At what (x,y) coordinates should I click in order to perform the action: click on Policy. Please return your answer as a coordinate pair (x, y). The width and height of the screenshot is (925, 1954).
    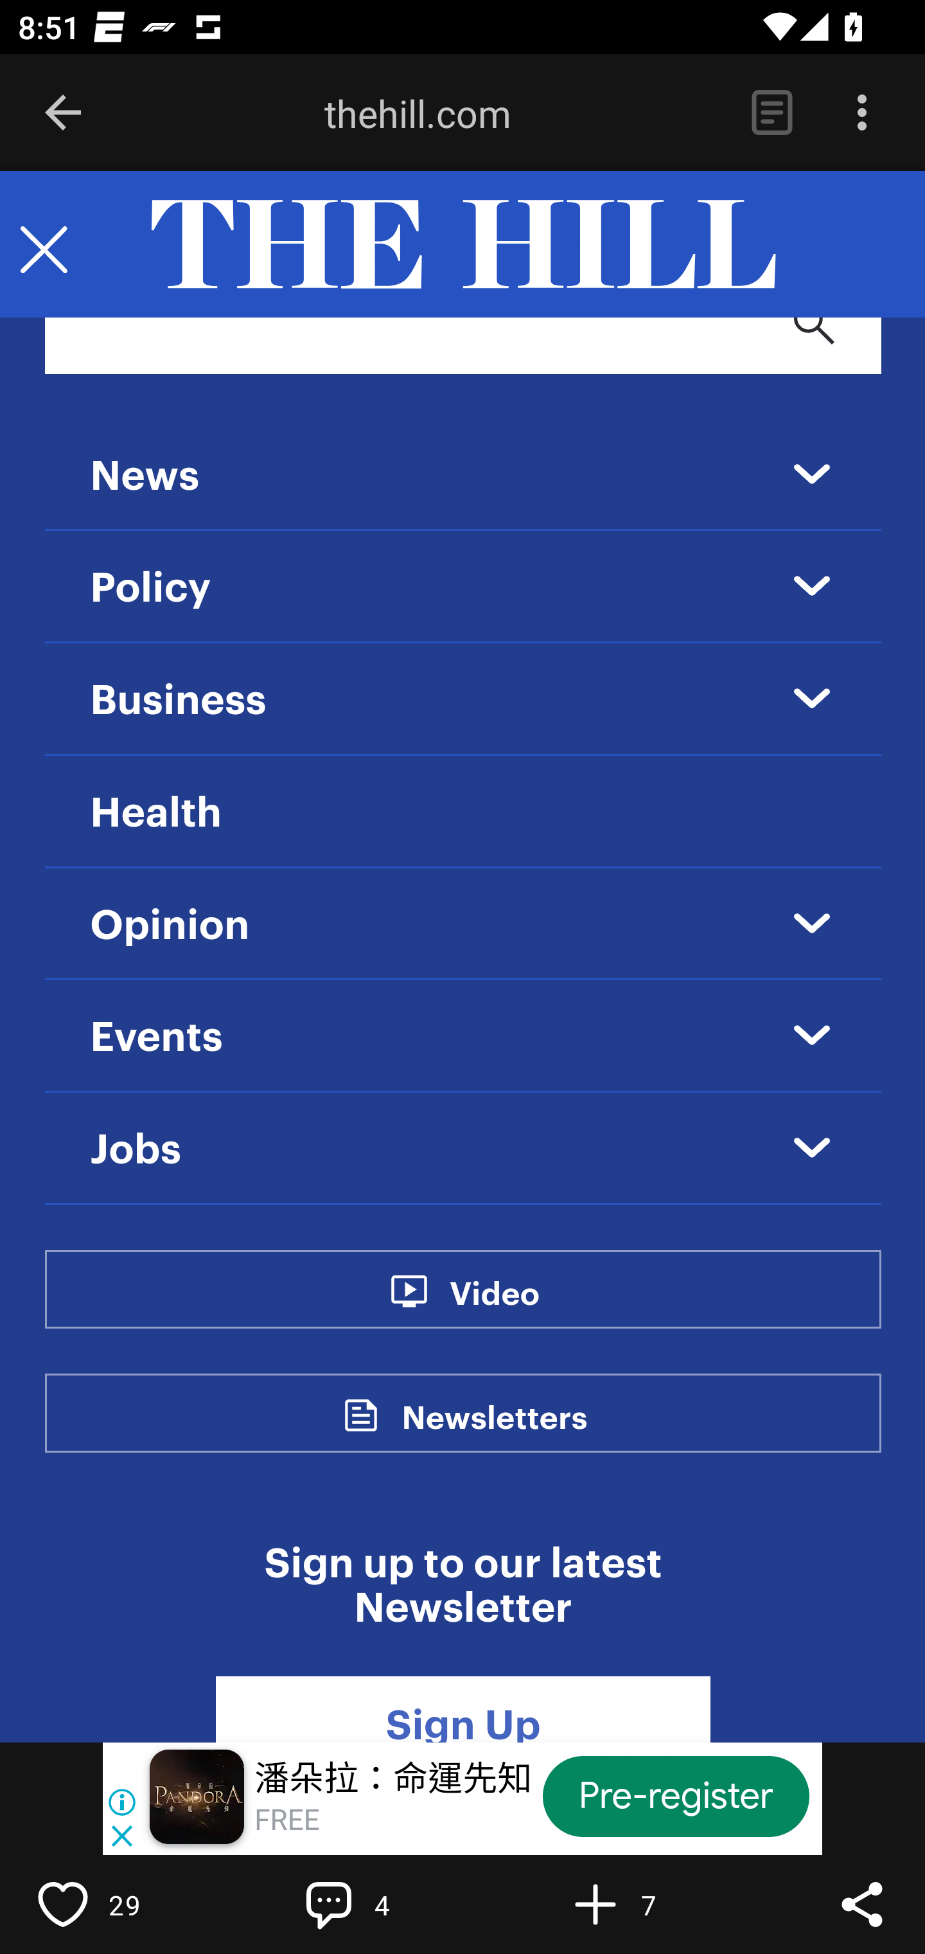
    Looking at the image, I should click on (152, 589).